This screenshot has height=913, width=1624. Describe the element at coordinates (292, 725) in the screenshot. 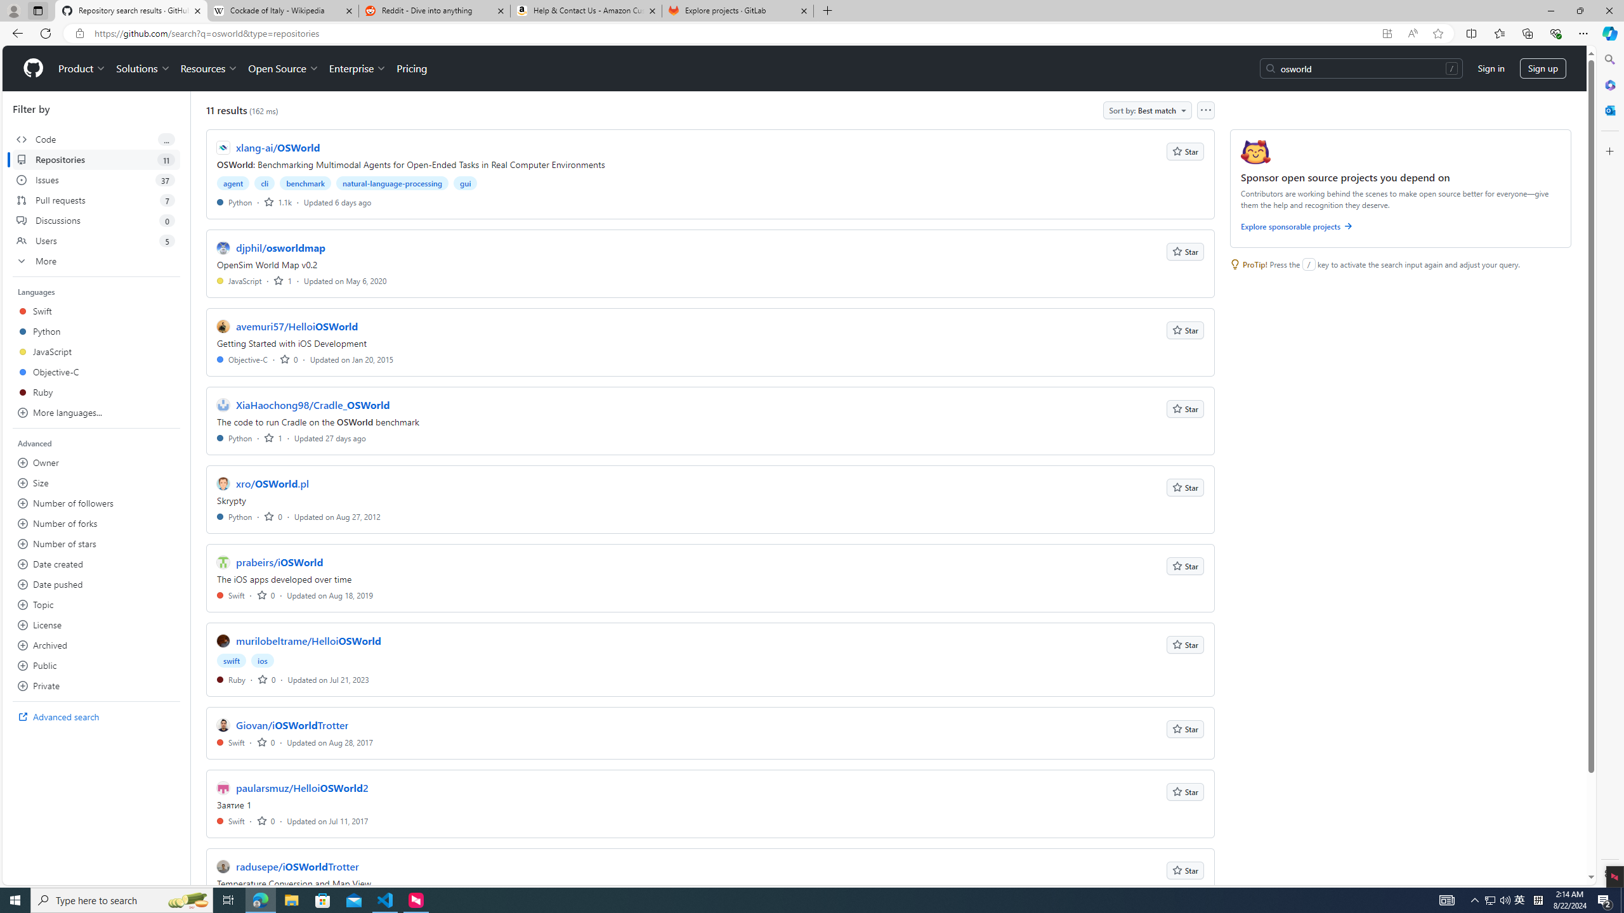

I see `Giovan/iOSWorldTrotter` at that location.